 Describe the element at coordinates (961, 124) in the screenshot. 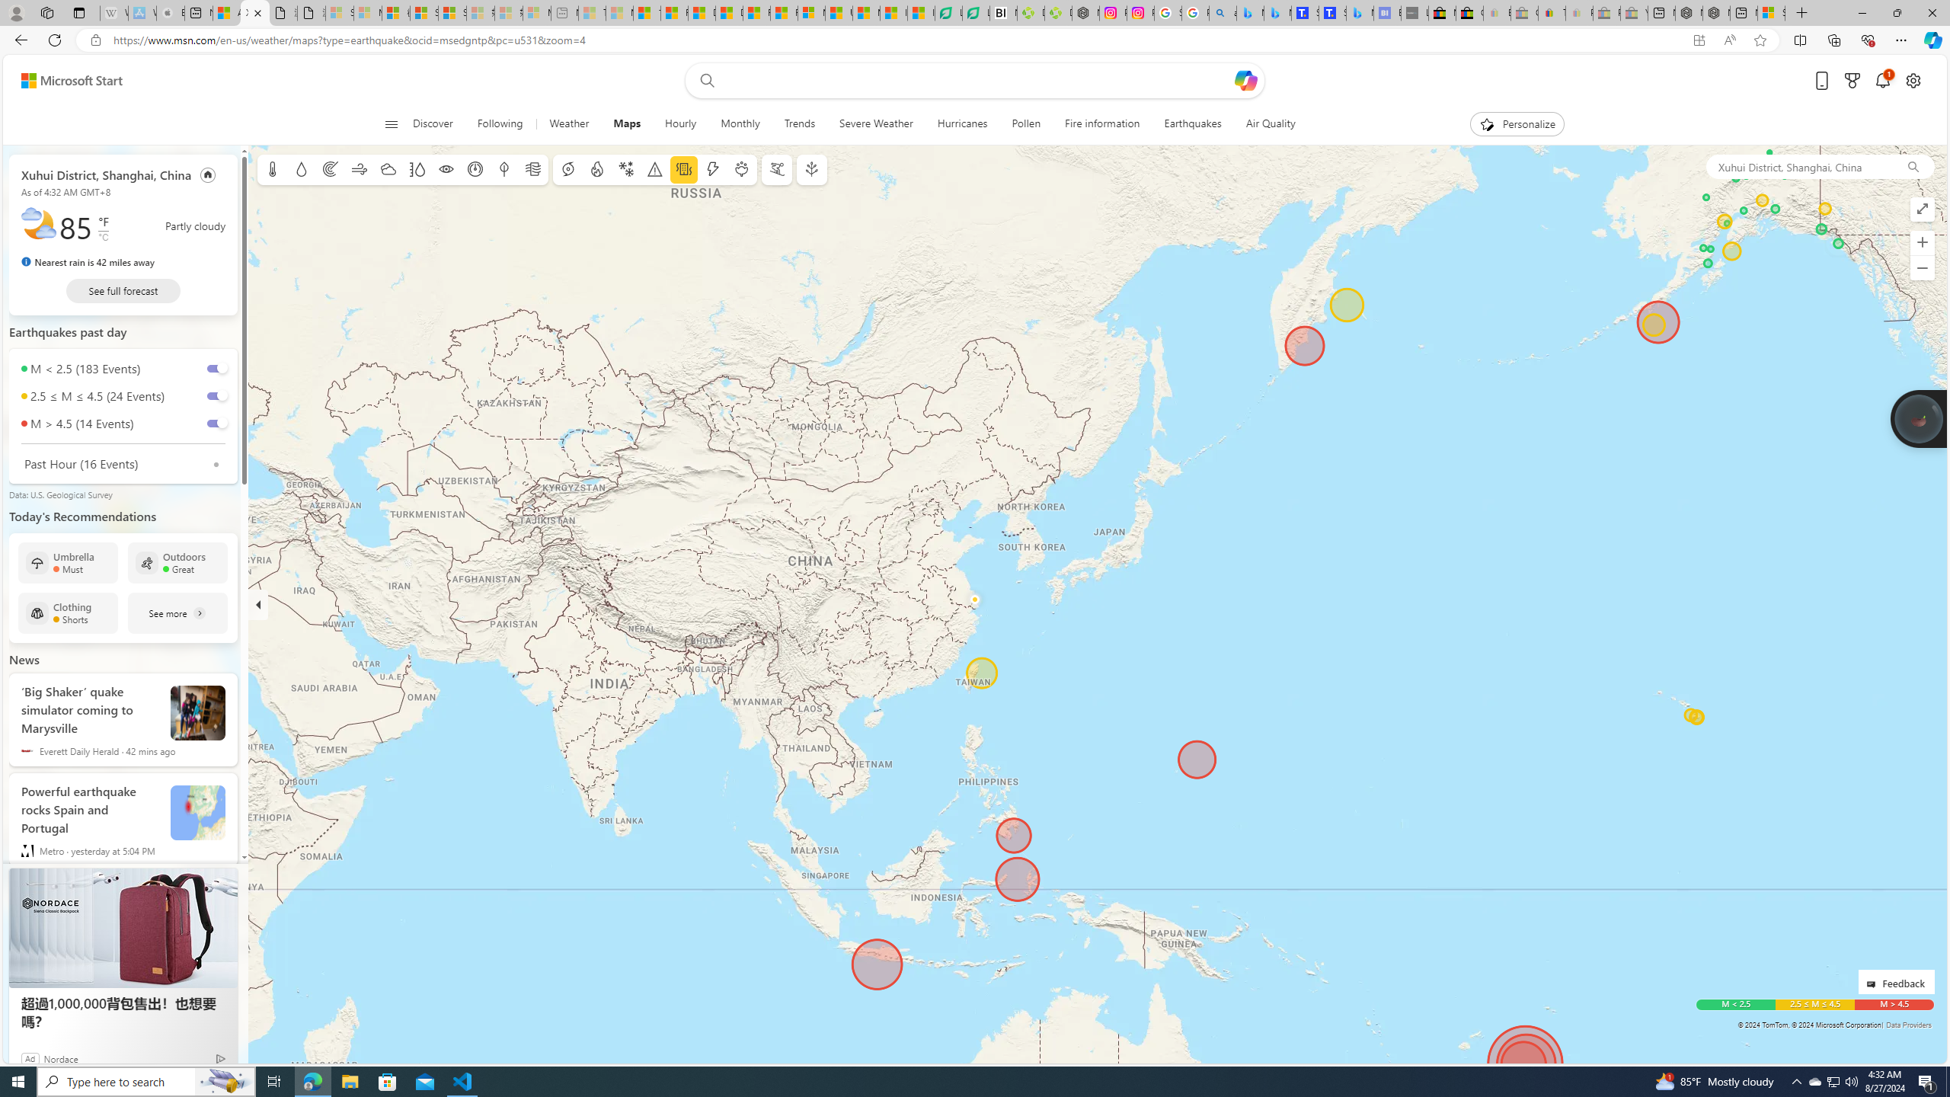

I see `Hurricanes` at that location.